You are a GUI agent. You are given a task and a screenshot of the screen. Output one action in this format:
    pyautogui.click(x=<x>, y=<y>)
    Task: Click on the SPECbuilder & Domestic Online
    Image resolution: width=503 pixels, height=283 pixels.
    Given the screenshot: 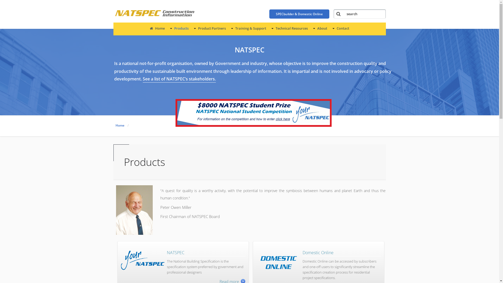 What is the action you would take?
    pyautogui.click(x=299, y=14)
    